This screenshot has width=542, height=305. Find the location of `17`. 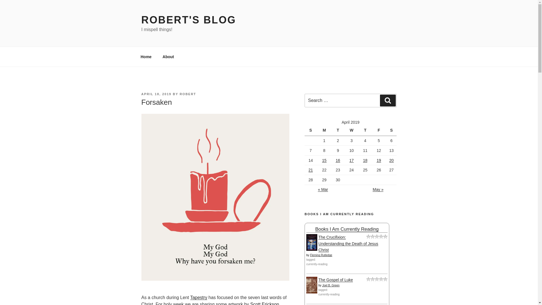

17 is located at coordinates (352, 160).